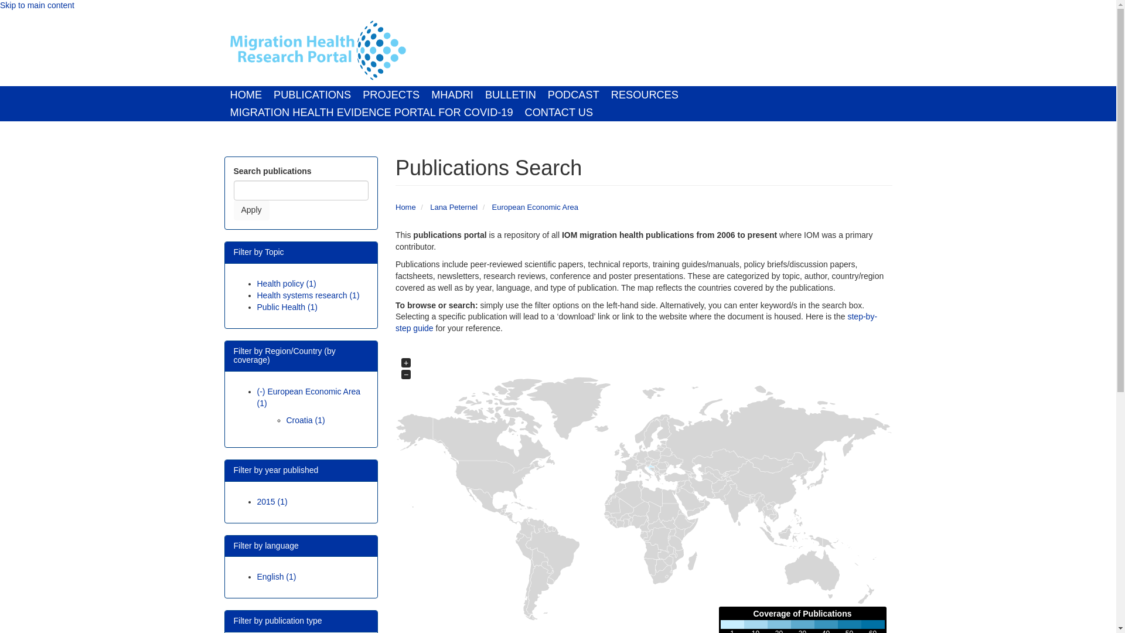 The image size is (1125, 633). I want to click on PROJECTS, so click(390, 95).